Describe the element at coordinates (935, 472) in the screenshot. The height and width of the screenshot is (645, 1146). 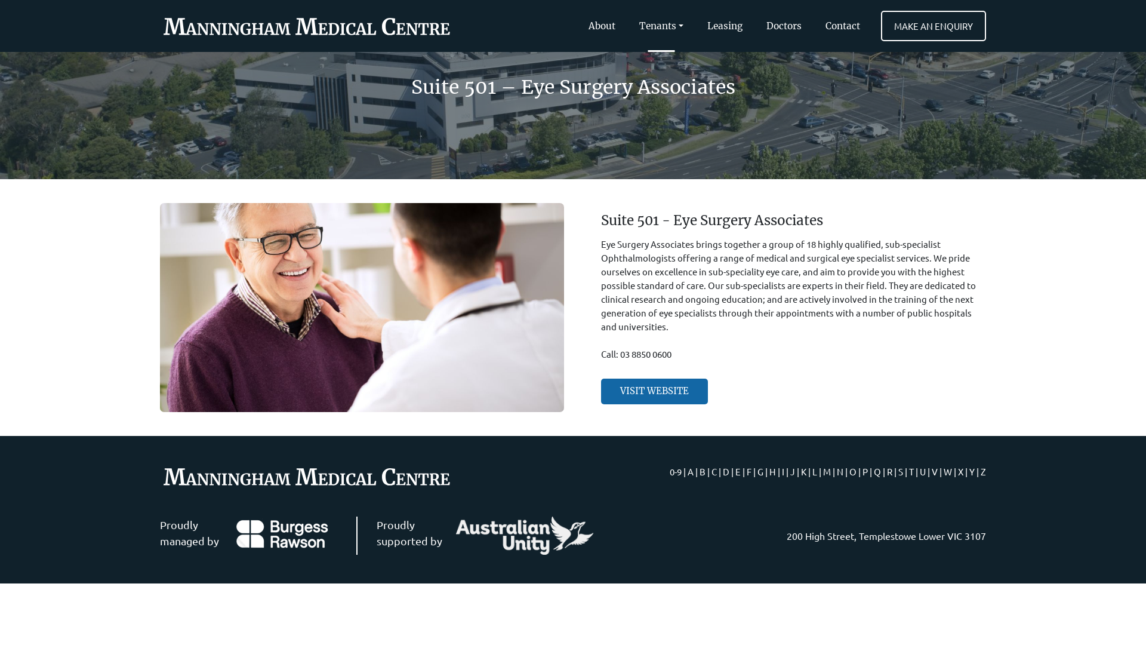
I see `V` at that location.